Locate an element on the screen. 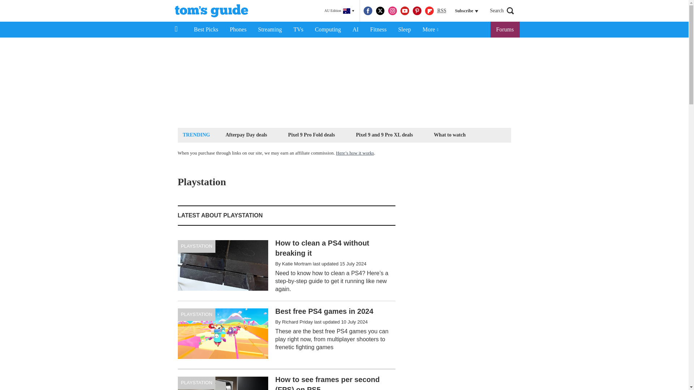  TVs is located at coordinates (299, 30).